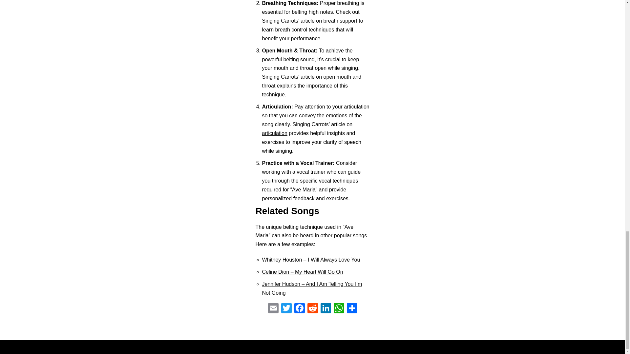 The height and width of the screenshot is (354, 630). I want to click on Facebook, so click(299, 309).